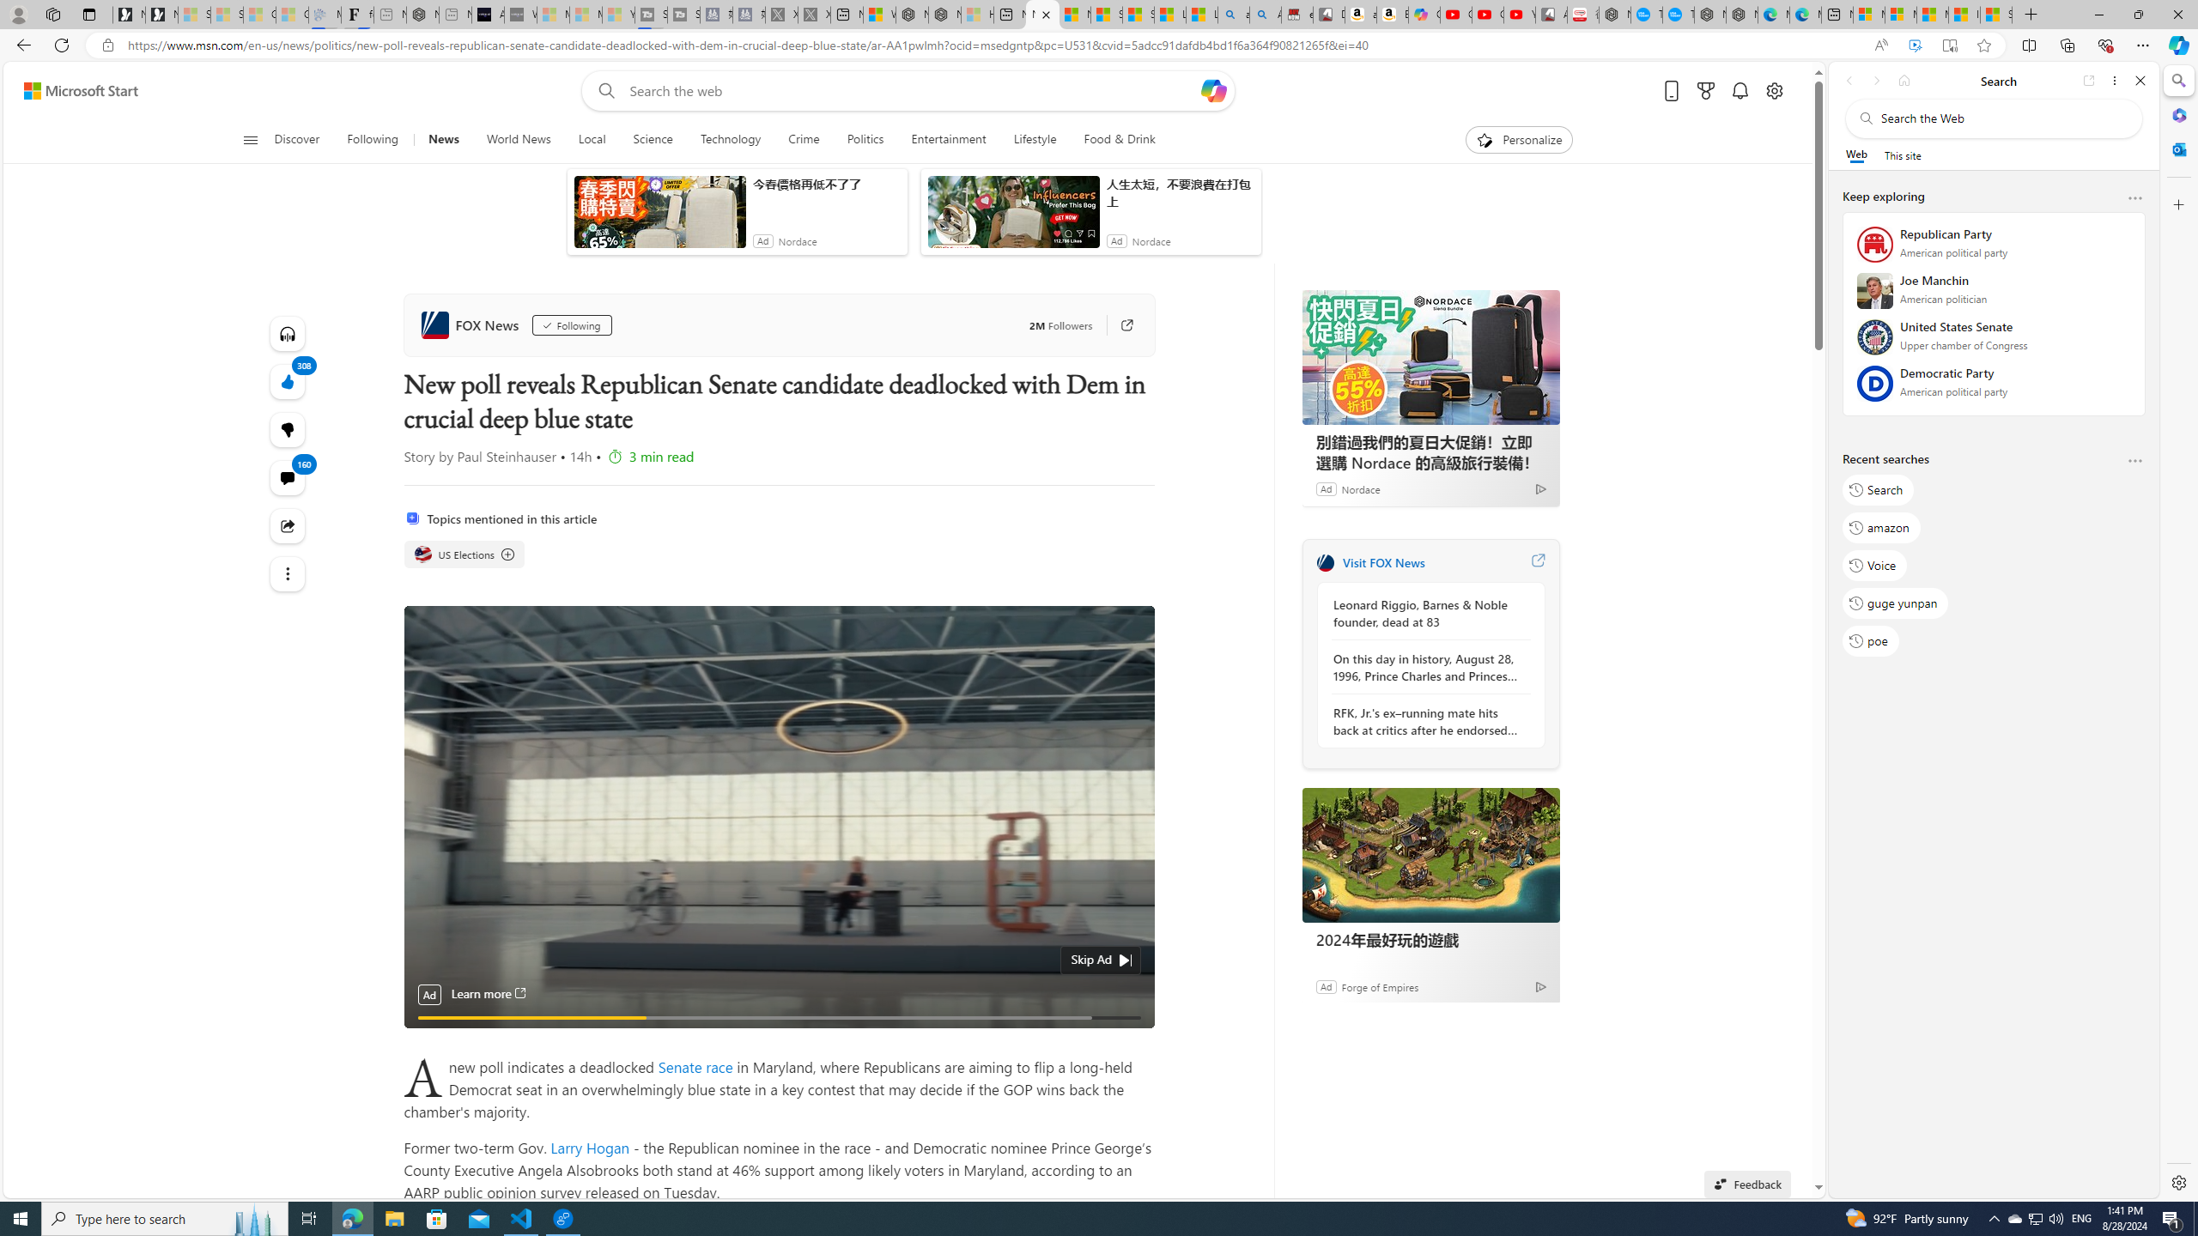 The height and width of the screenshot is (1236, 2198). I want to click on Technology, so click(730, 140).